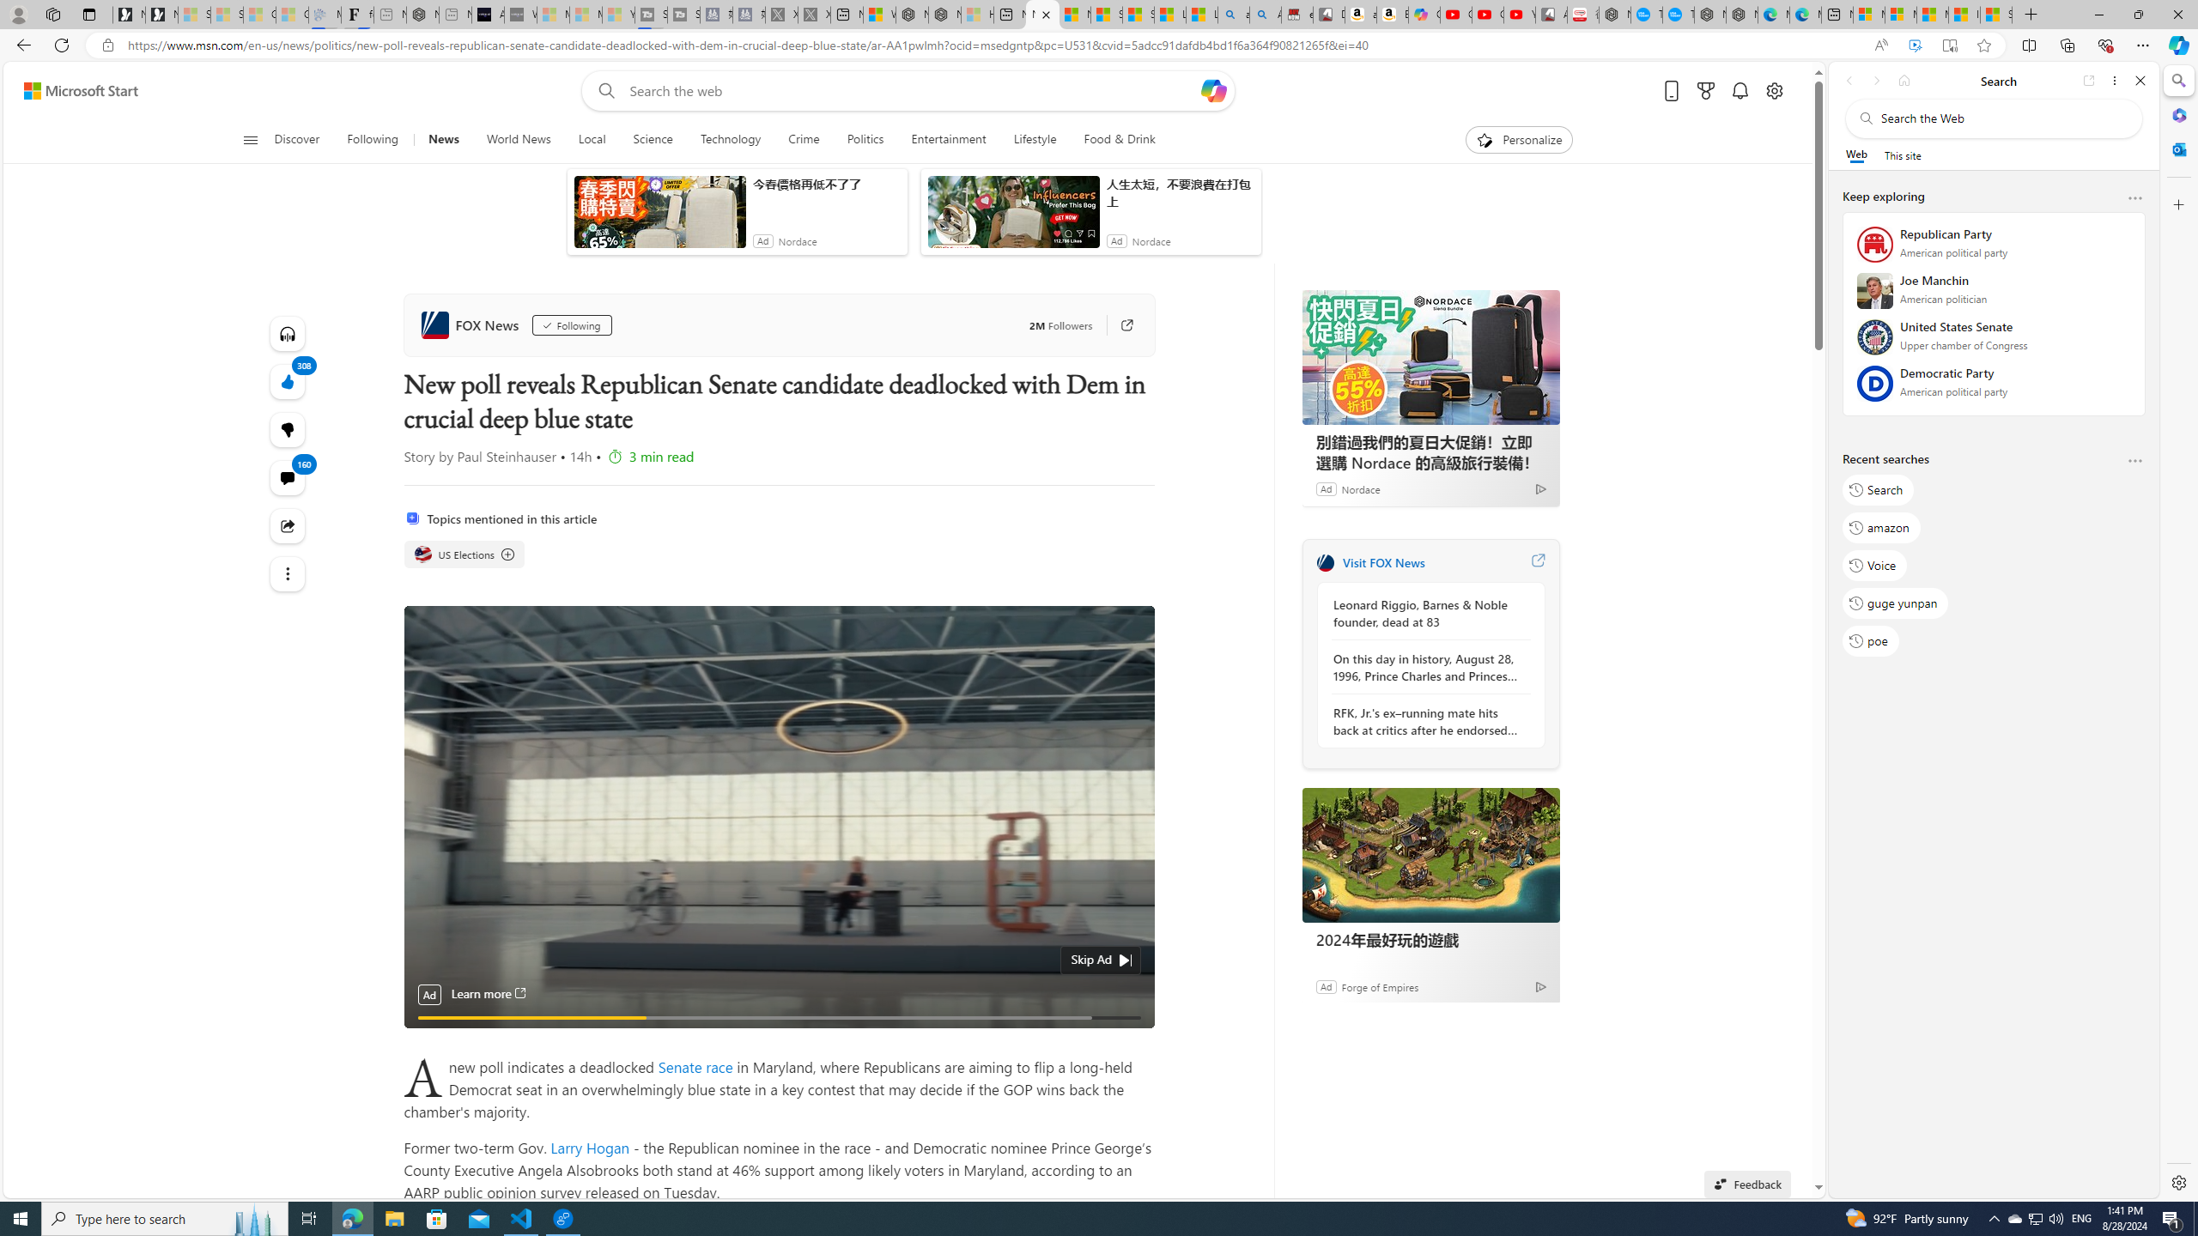 The height and width of the screenshot is (1236, 2198). I want to click on Technology, so click(730, 140).